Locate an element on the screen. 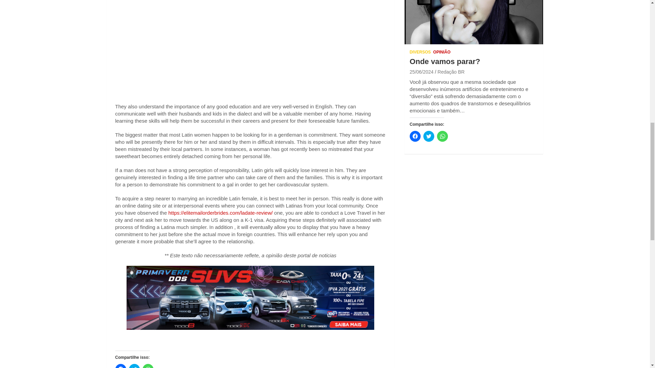  Onde vamos parar? is located at coordinates (422, 72).